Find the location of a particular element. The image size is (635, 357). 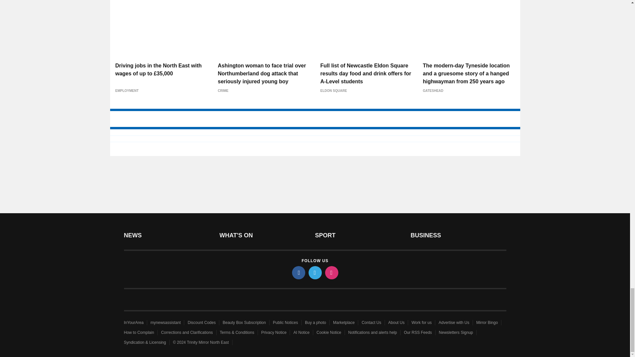

twitter is located at coordinates (315, 272).